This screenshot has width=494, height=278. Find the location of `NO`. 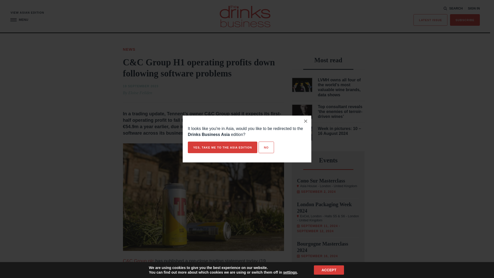

NO is located at coordinates (266, 147).